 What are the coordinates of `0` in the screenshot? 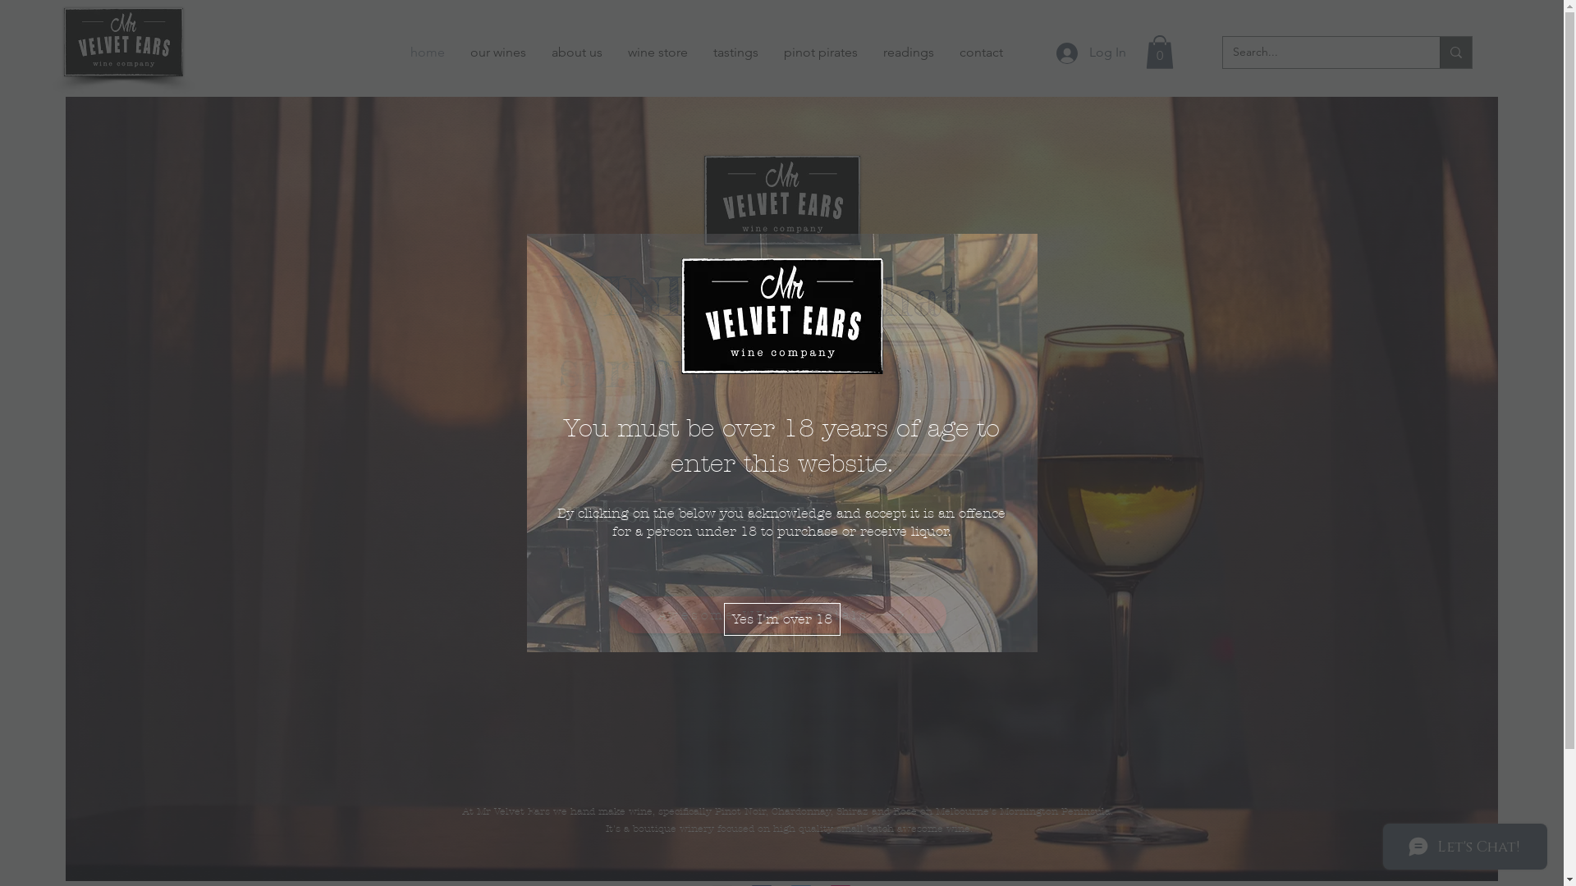 It's located at (1160, 53).